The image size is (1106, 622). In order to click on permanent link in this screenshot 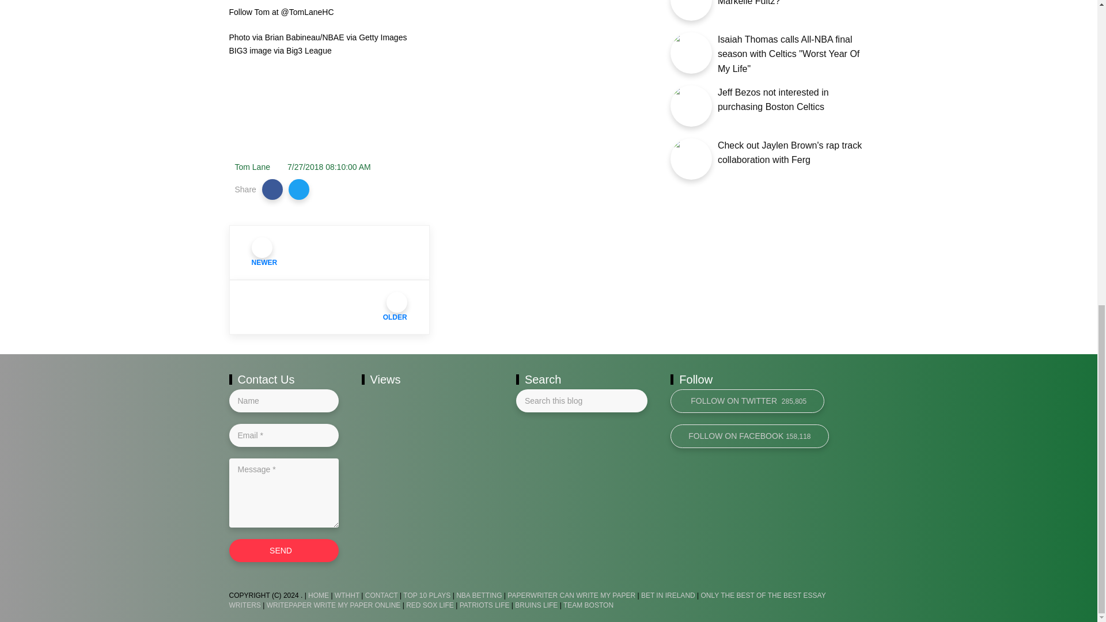, I will do `click(329, 167)`.